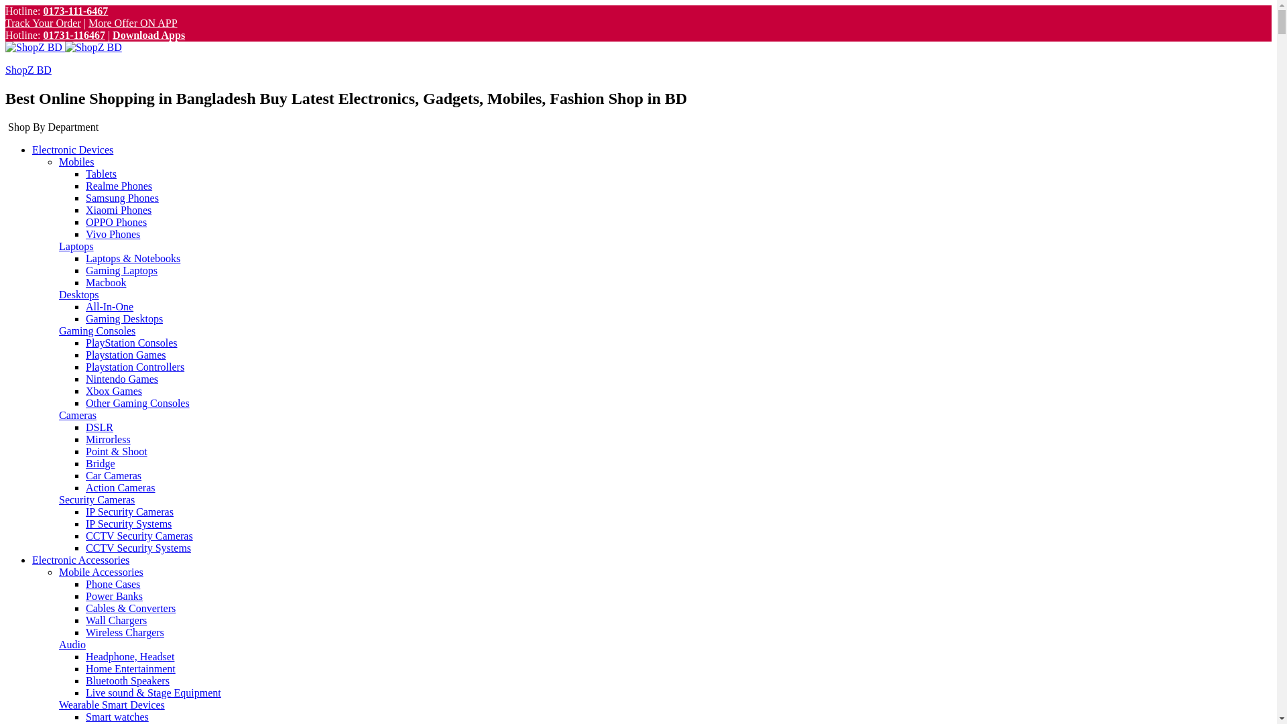  What do you see at coordinates (131, 669) in the screenshot?
I see `Home Entertainment` at bounding box center [131, 669].